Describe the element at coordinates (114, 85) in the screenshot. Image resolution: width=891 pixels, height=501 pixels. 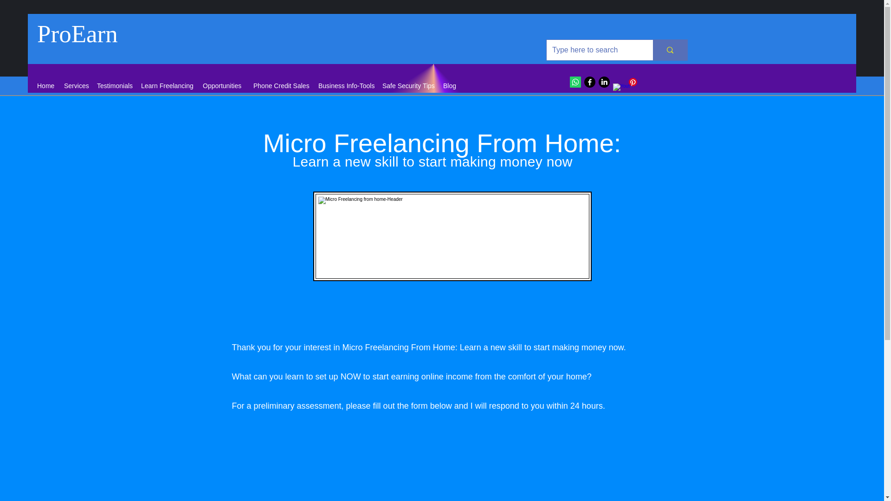
I see `Testimonials` at that location.